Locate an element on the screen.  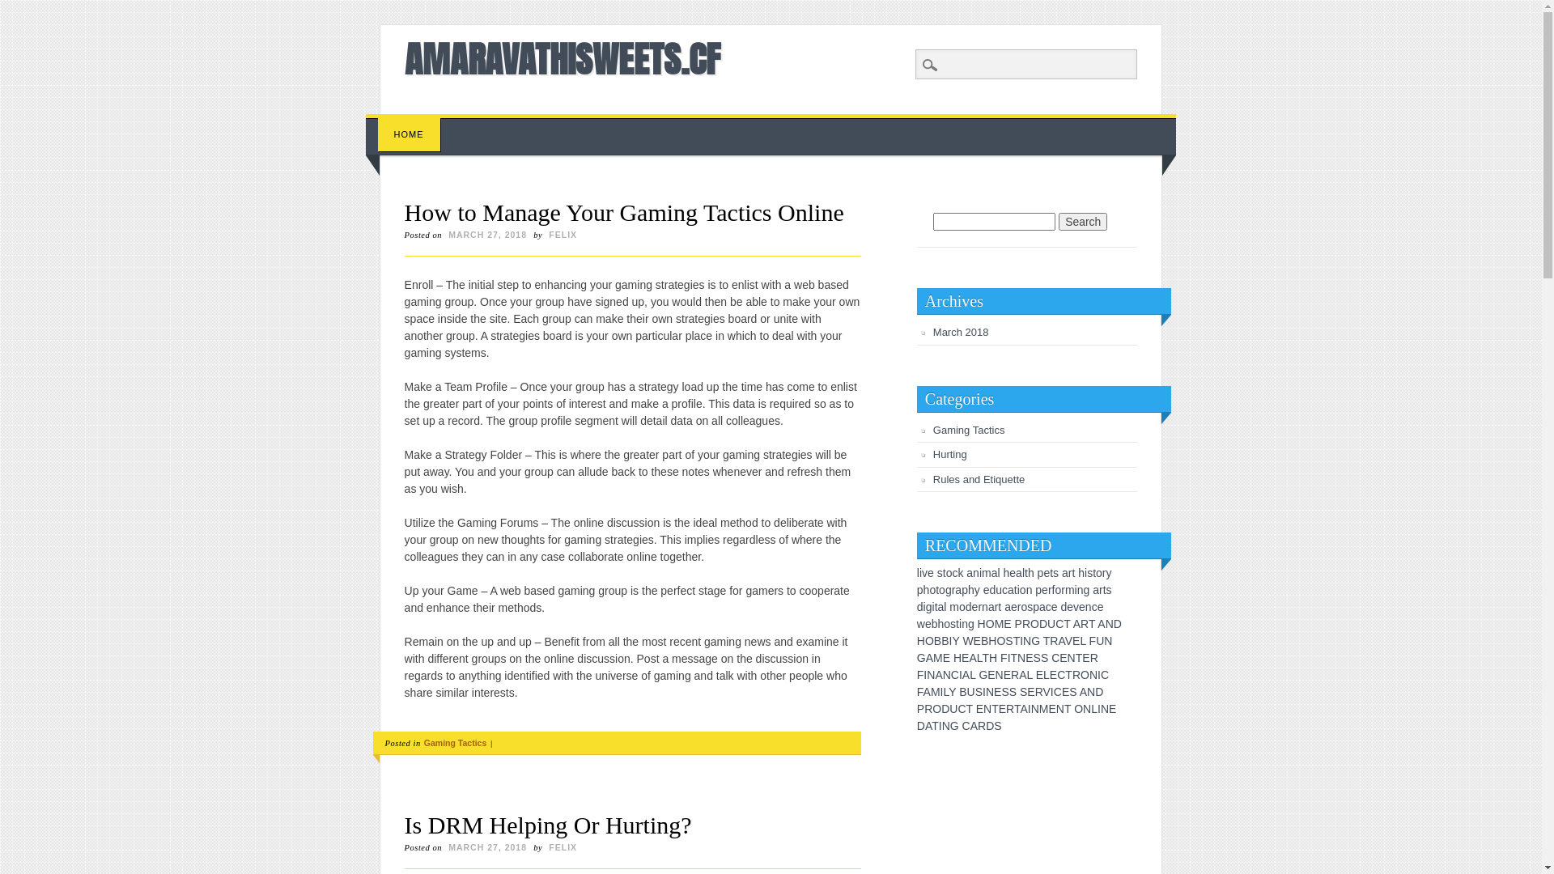
R is located at coordinates (1010, 709).